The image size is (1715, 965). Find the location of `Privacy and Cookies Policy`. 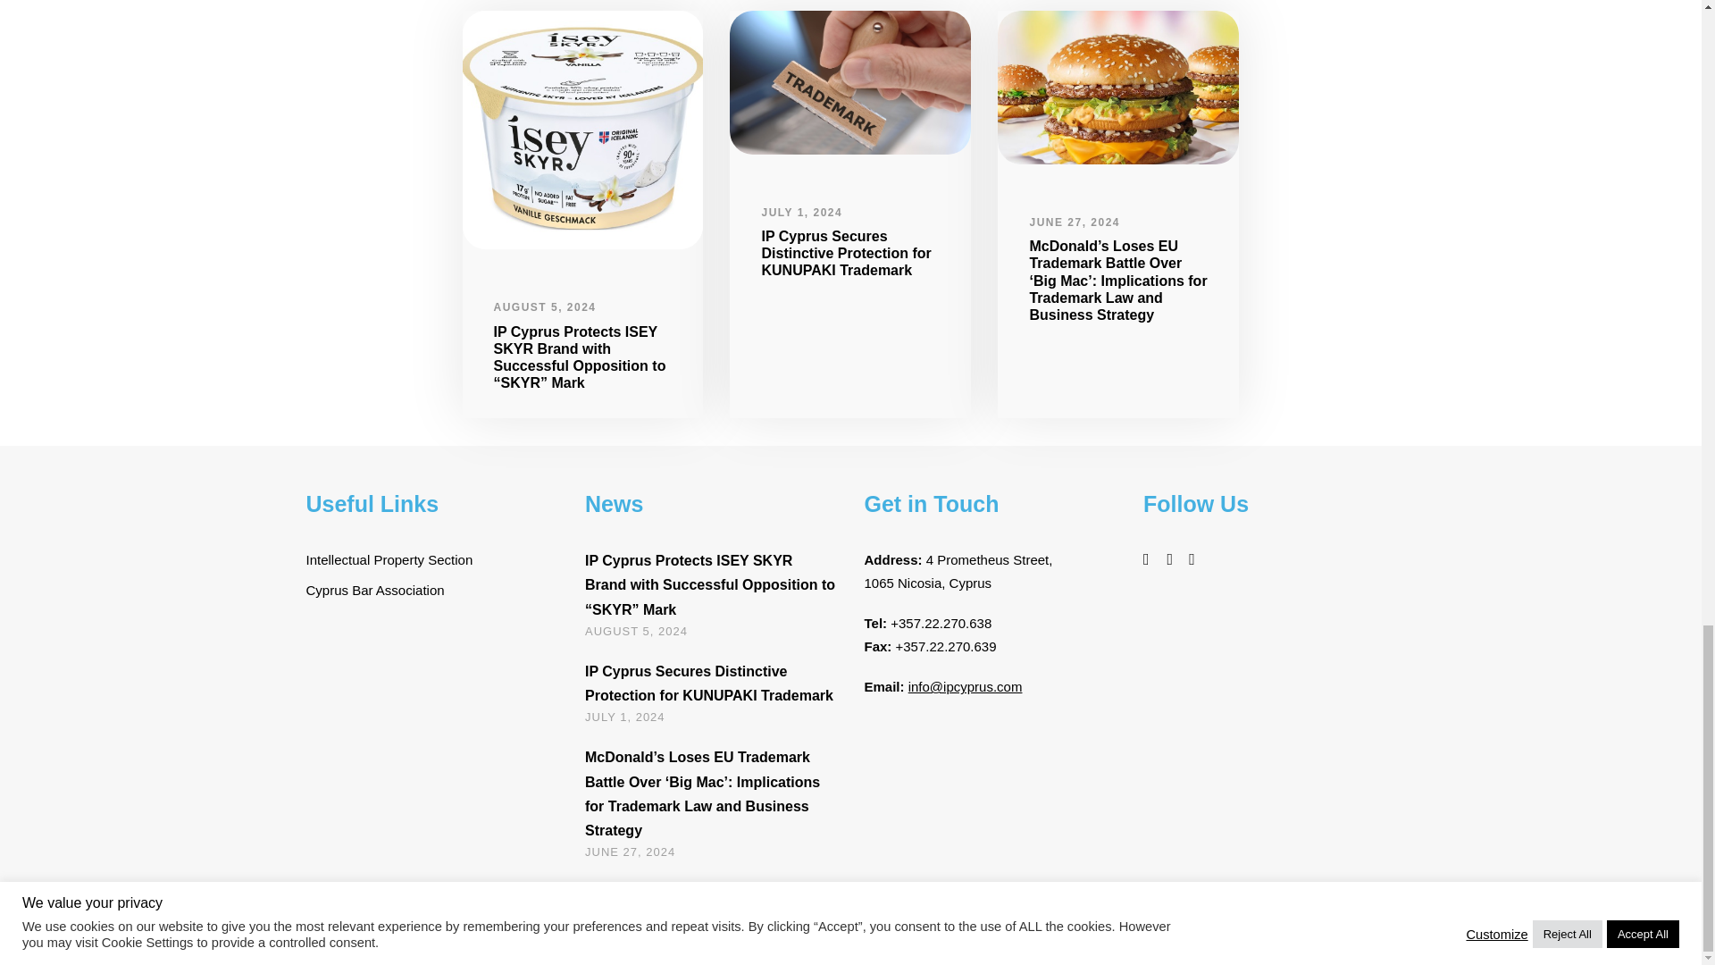

Privacy and Cookies Policy is located at coordinates (1320, 935).